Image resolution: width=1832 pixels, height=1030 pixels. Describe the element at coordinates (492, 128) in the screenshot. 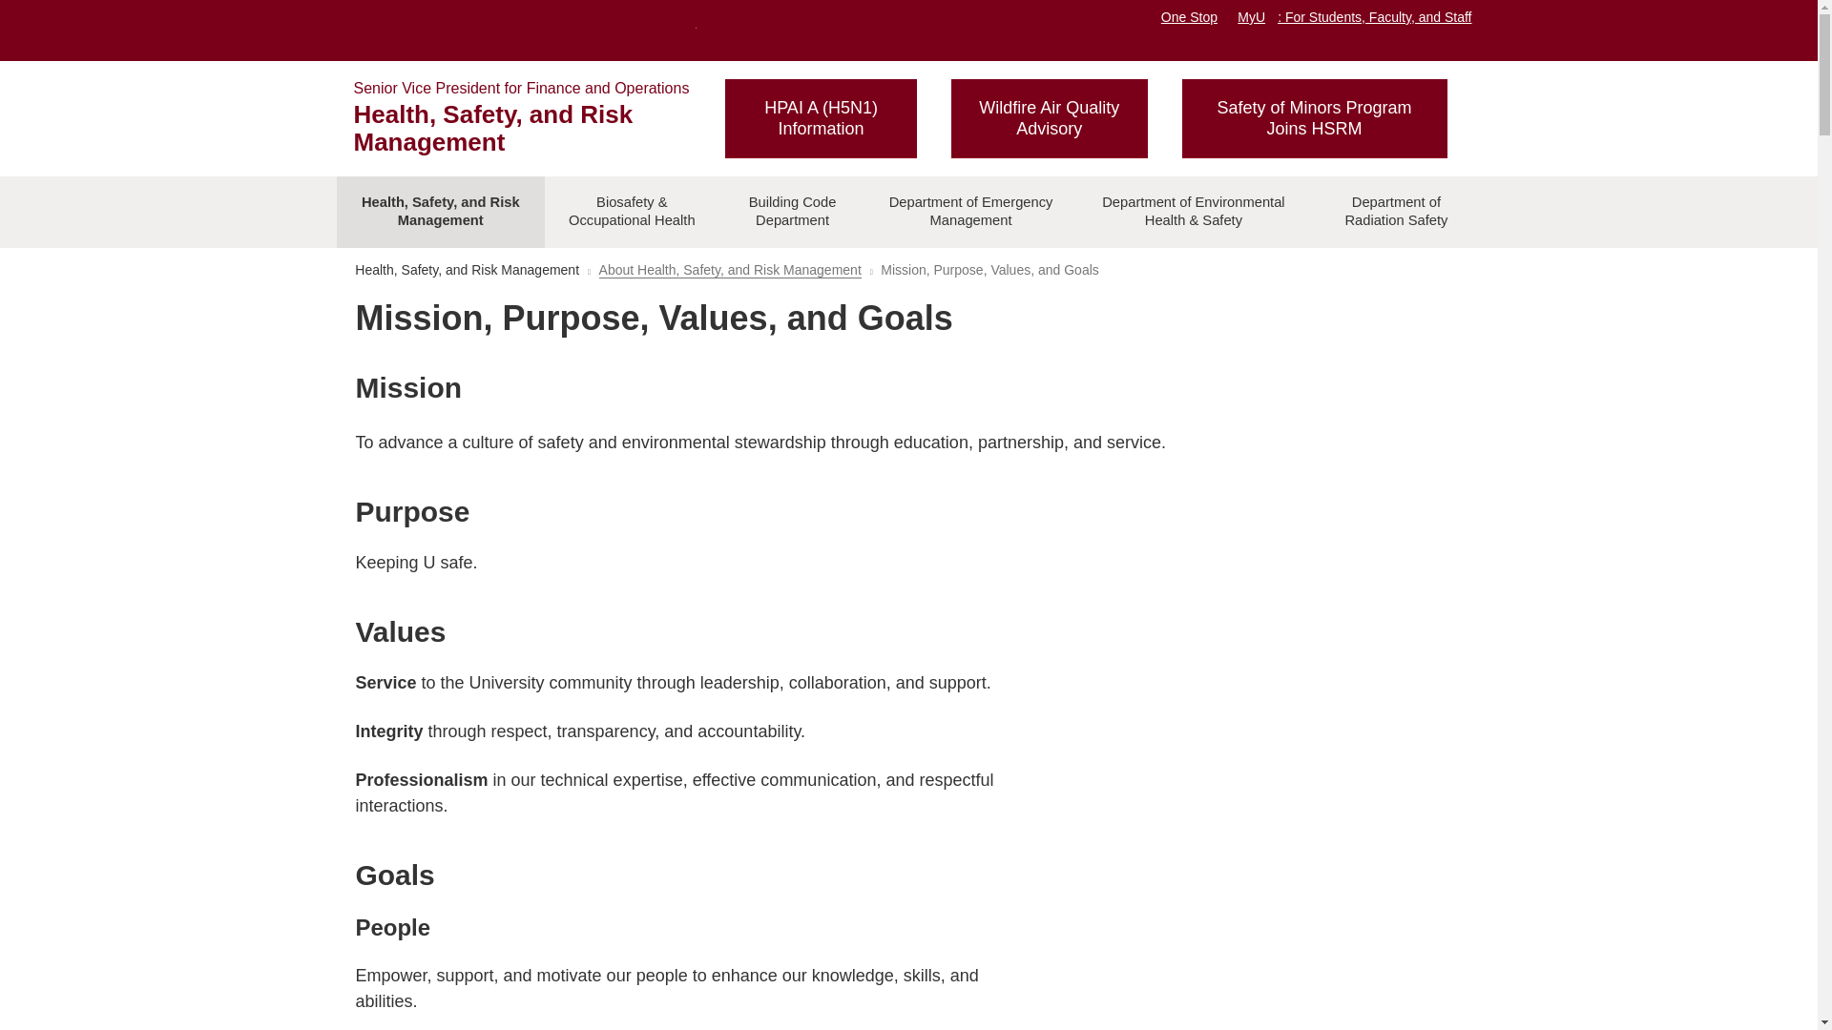

I see `Health, Safety, and Risk Management` at that location.